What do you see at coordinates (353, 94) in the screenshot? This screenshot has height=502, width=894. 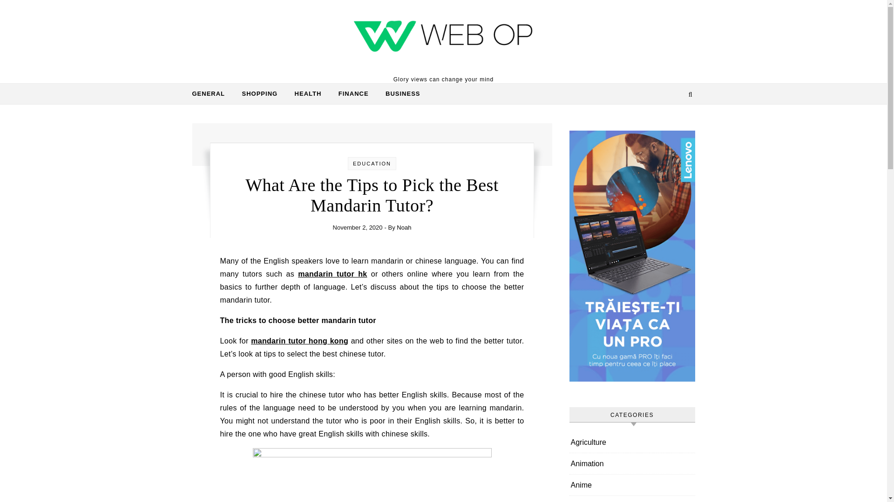 I see `FINANCE` at bounding box center [353, 94].